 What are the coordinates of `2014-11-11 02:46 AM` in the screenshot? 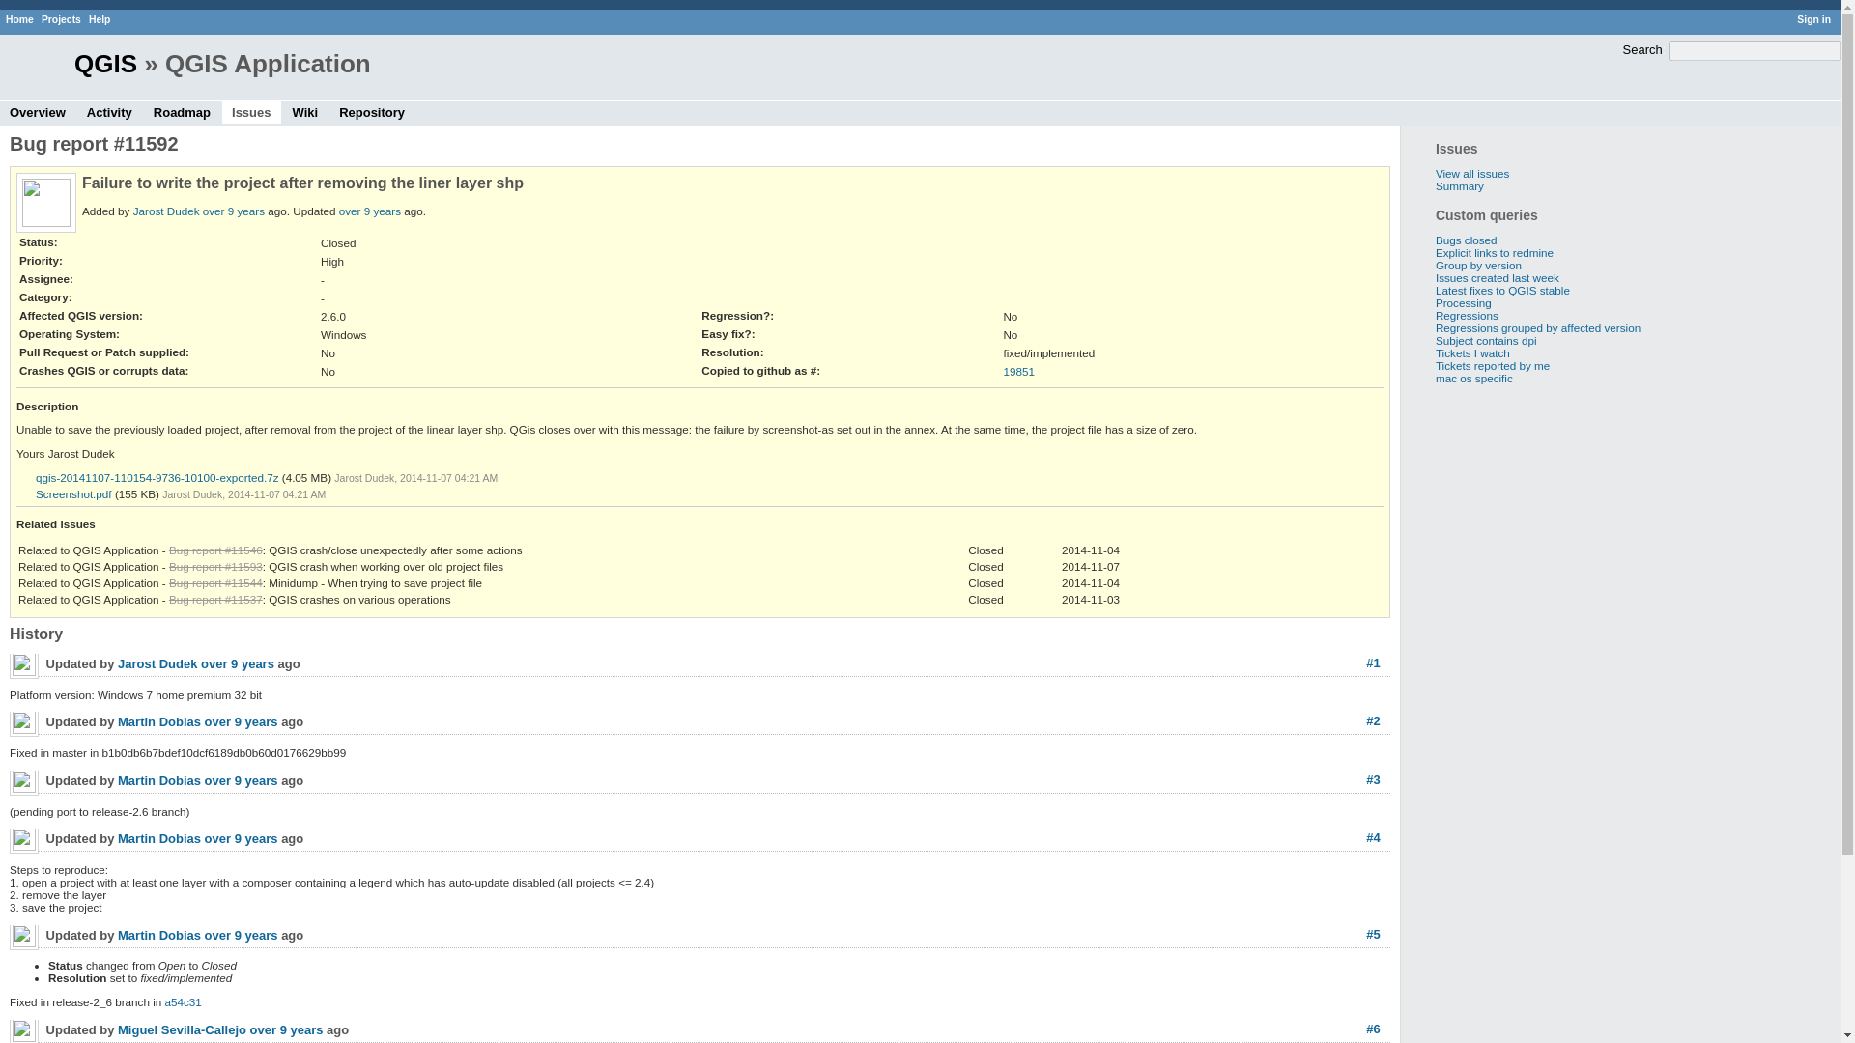 It's located at (286, 1029).